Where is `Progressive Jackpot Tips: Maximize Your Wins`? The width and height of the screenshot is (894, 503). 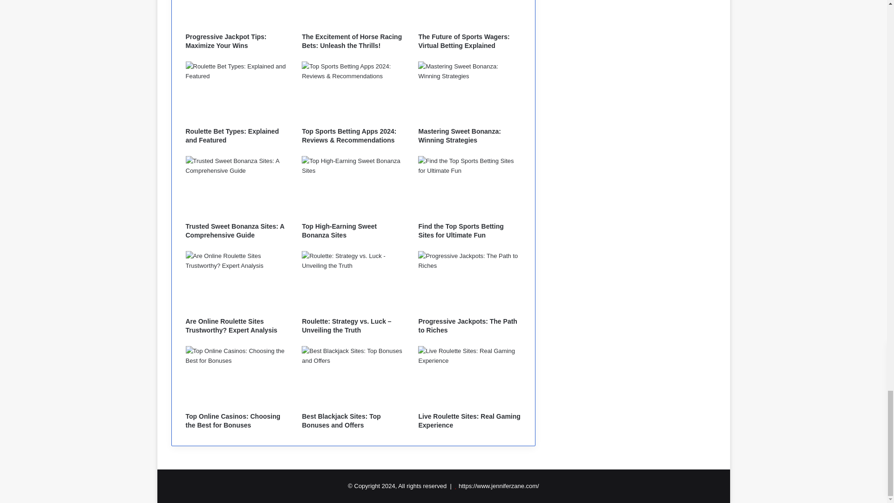
Progressive Jackpot Tips: Maximize Your Wins is located at coordinates (225, 41).